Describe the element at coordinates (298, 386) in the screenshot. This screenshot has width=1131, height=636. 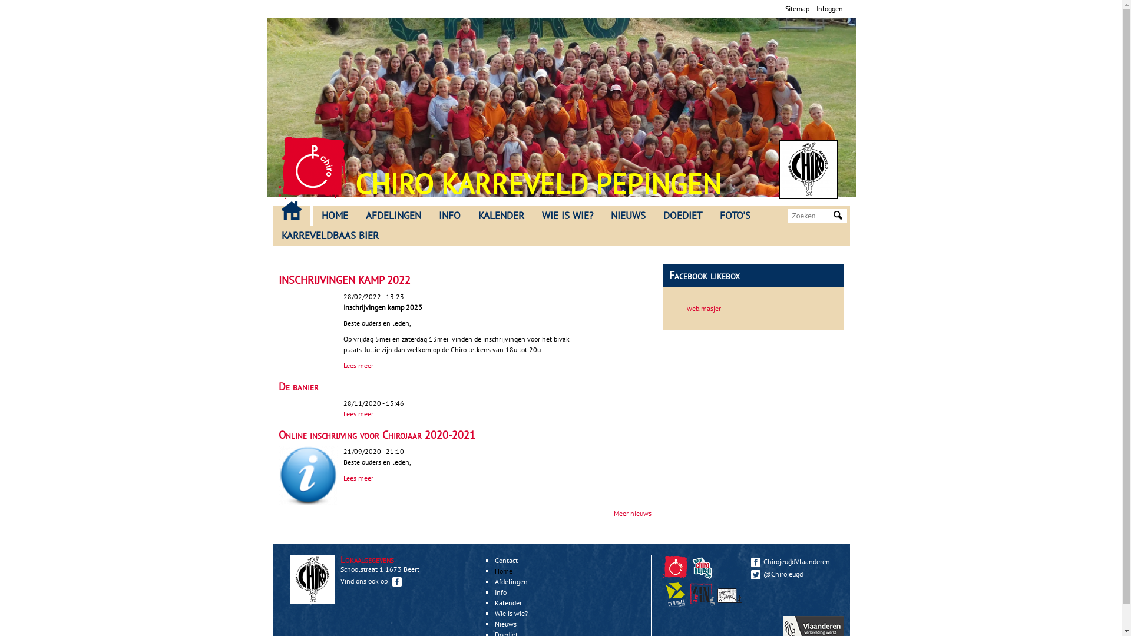
I see `De banier` at that location.